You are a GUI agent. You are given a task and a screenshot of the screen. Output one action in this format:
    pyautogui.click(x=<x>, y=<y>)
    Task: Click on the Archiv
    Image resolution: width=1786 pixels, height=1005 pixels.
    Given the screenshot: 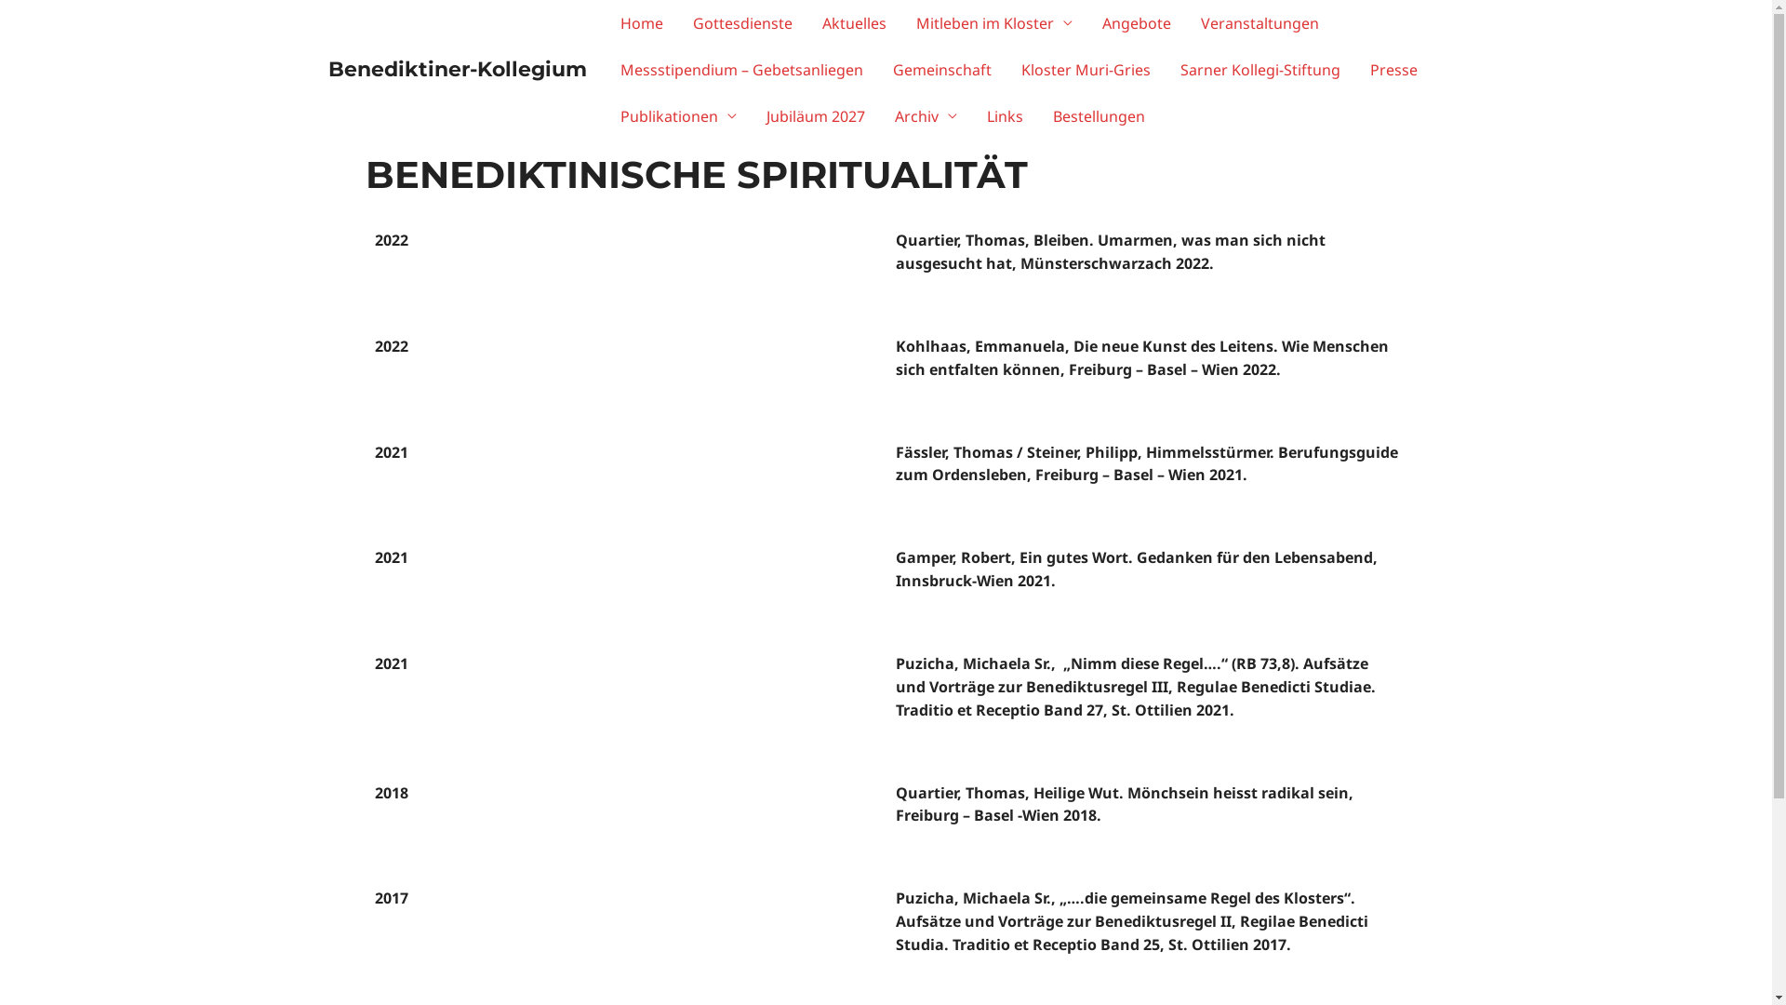 What is the action you would take?
    pyautogui.click(x=926, y=116)
    